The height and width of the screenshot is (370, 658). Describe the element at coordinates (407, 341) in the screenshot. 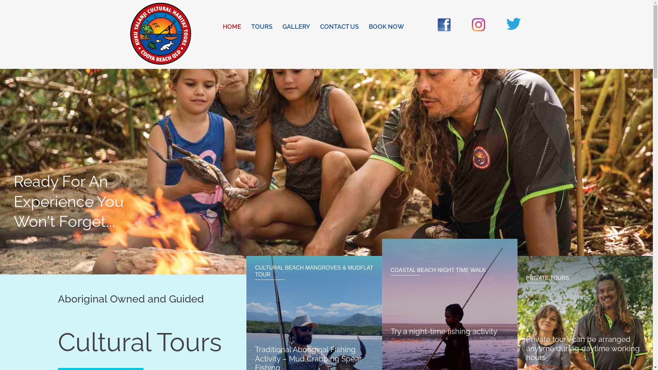

I see `Read more...` at that location.